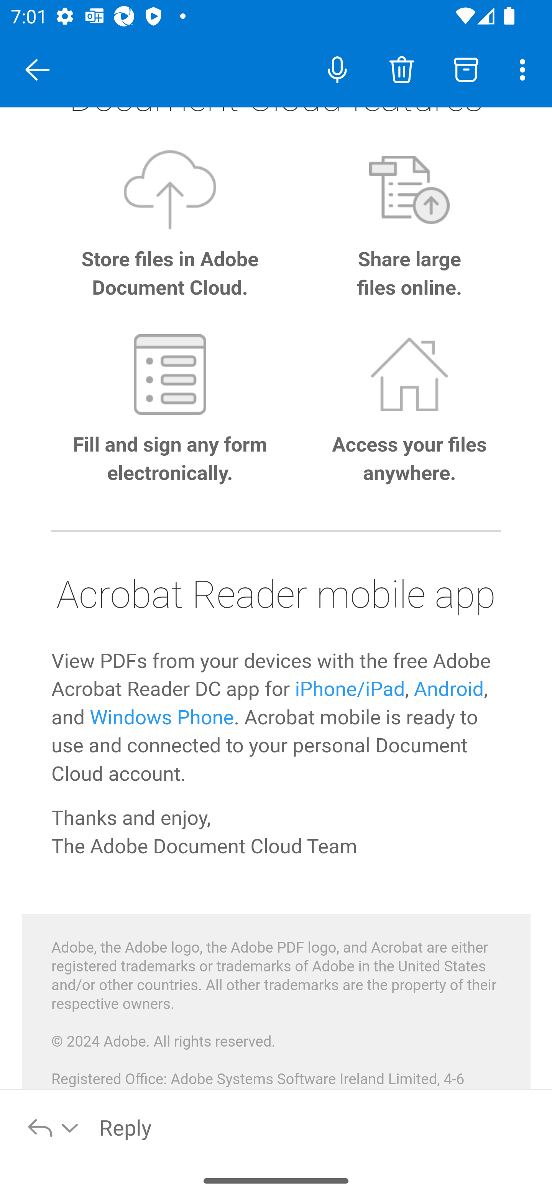 The image size is (552, 1197). I want to click on Windows Phone, so click(162, 718).